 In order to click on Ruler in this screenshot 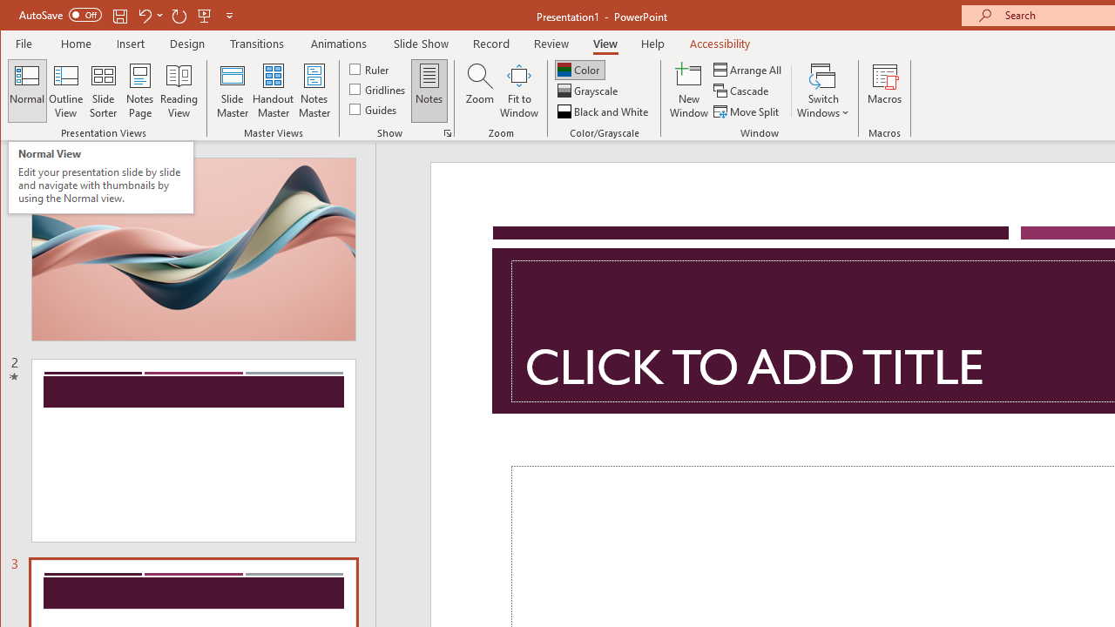, I will do `click(371, 68)`.